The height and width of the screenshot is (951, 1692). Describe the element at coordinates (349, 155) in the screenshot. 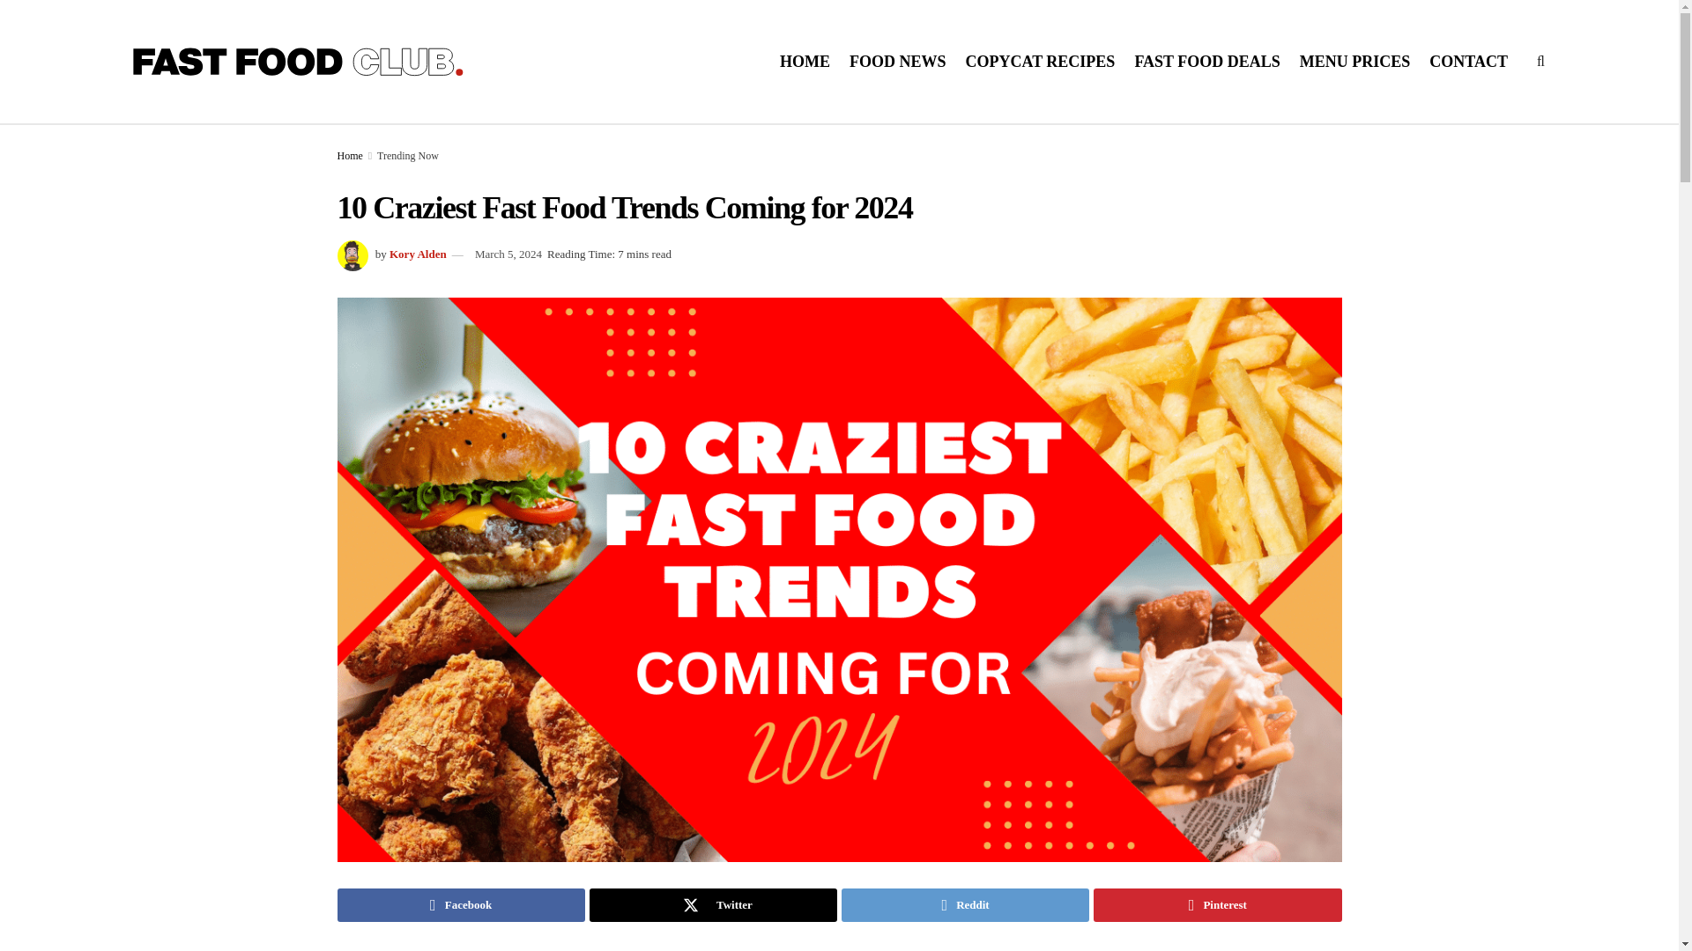

I see `Home` at that location.